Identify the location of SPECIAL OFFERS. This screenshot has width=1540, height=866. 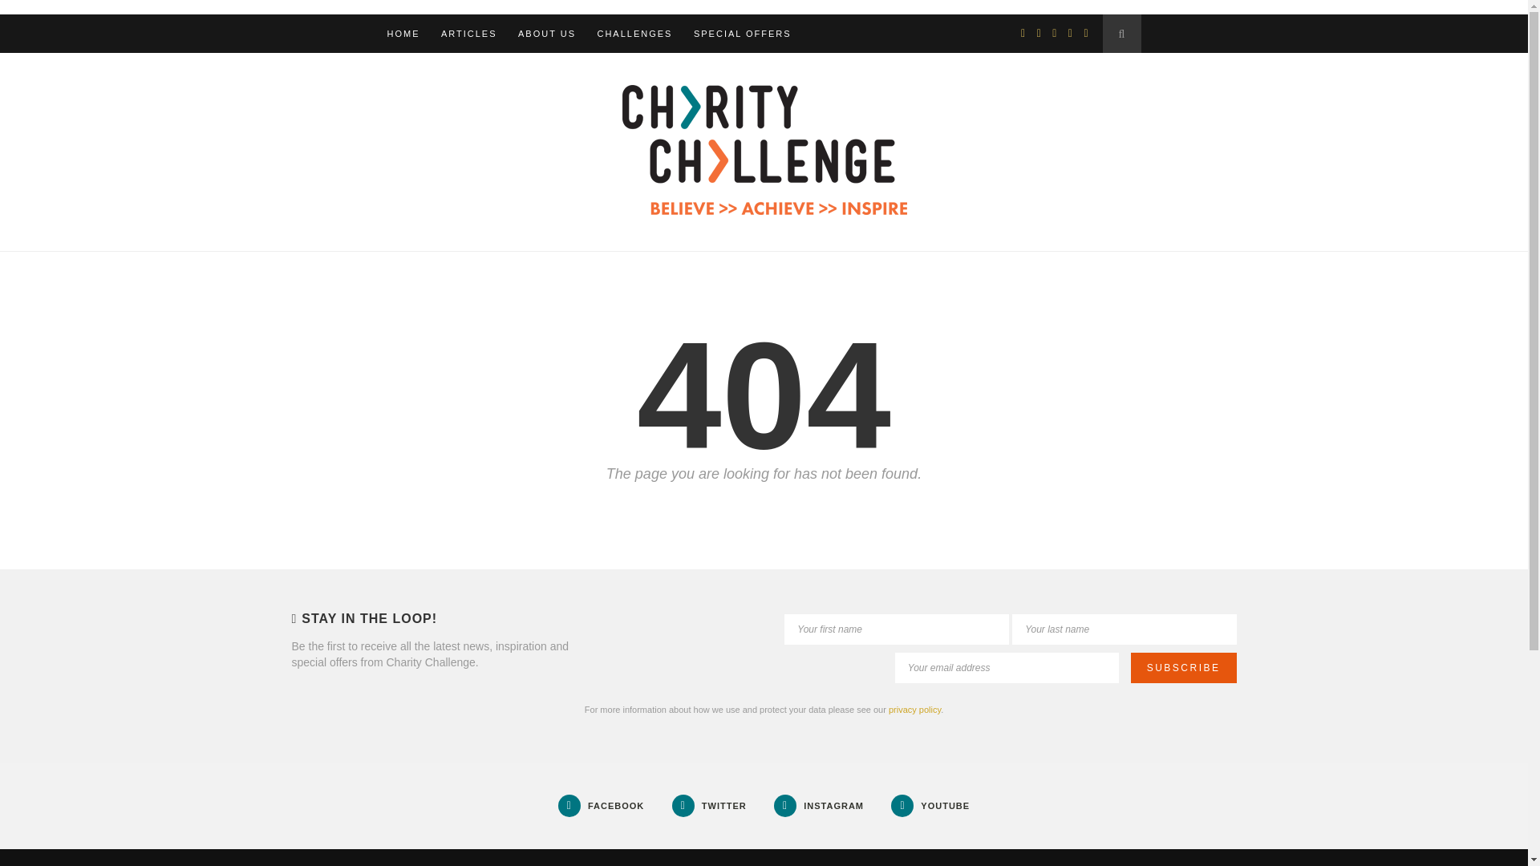
(743, 34).